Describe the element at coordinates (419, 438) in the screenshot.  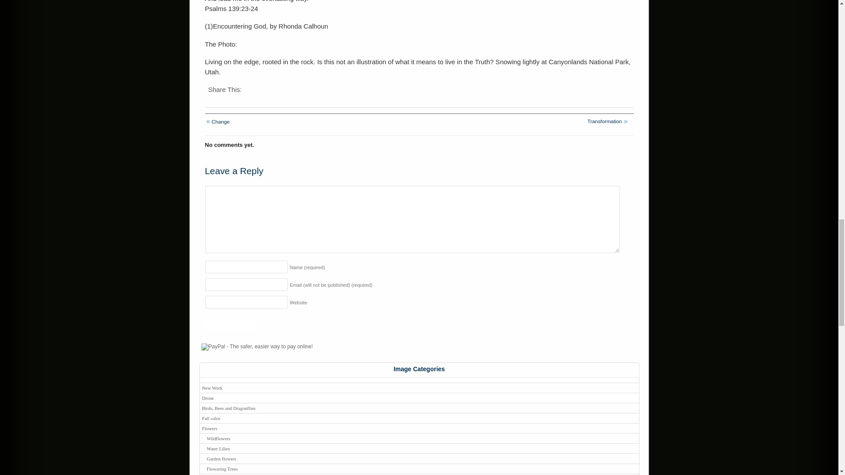
I see `Wildflowers` at that location.